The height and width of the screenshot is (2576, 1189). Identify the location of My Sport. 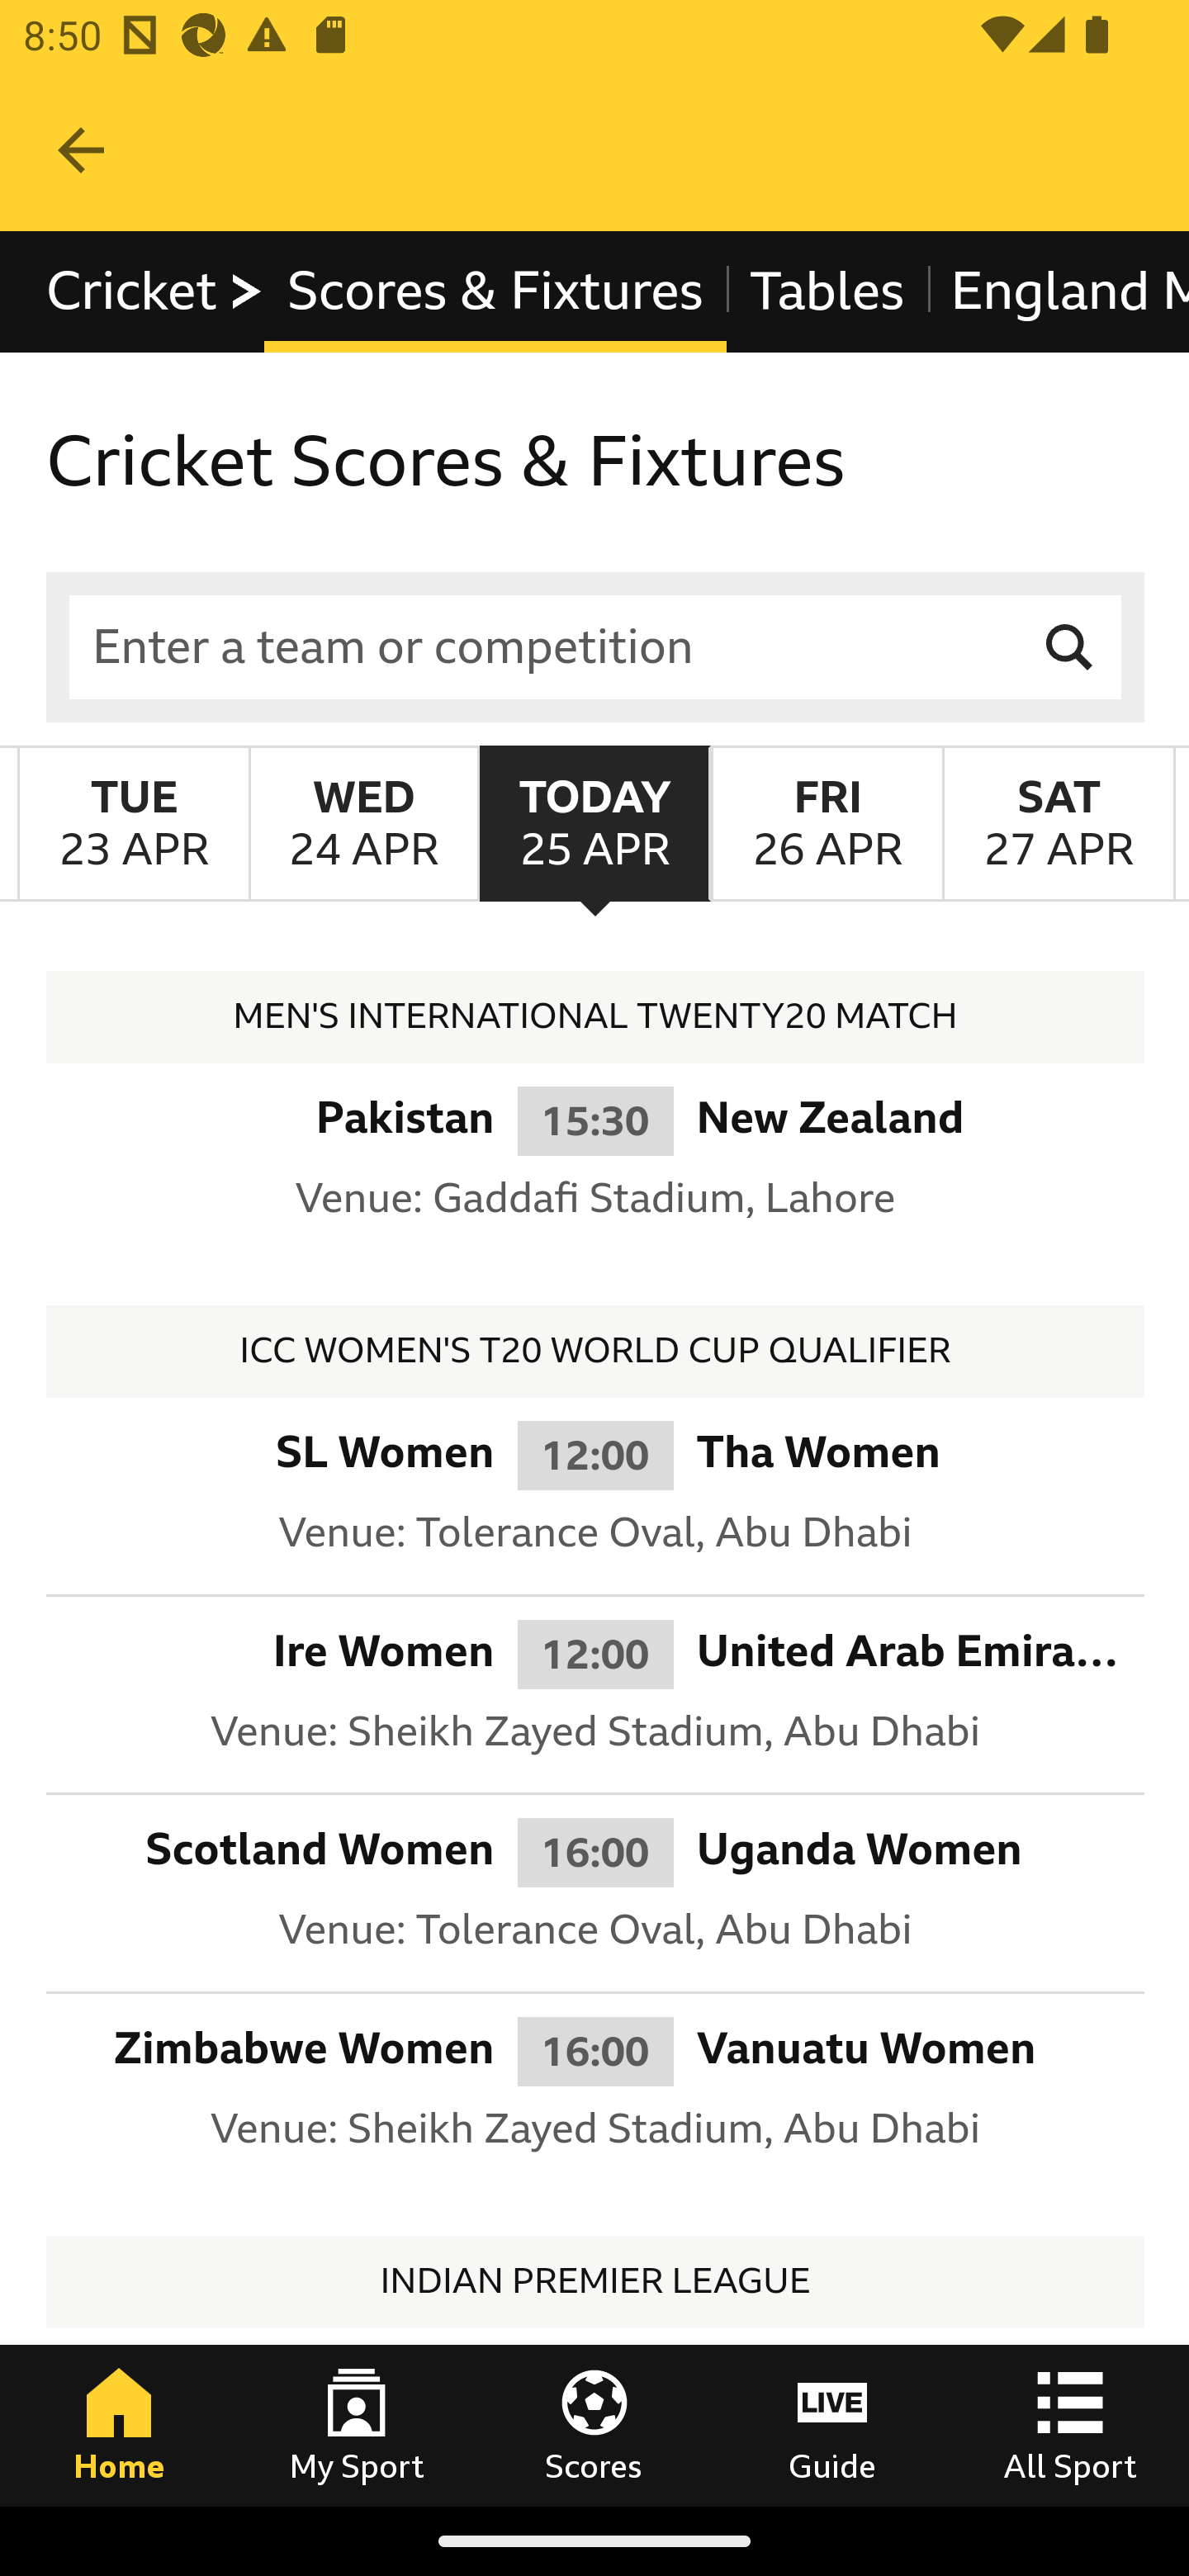
(357, 2425).